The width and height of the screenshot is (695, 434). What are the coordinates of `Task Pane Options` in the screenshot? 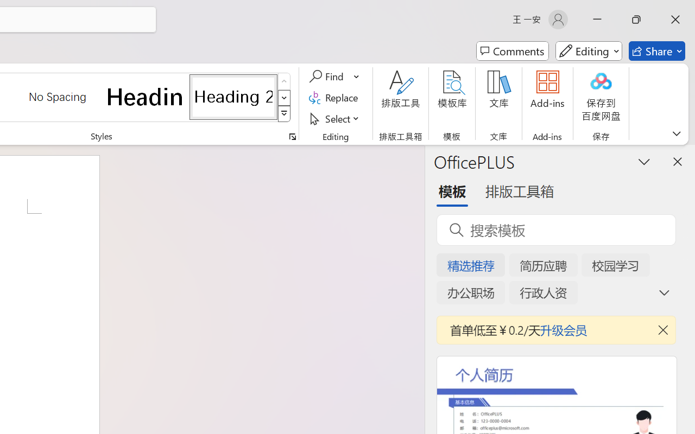 It's located at (644, 161).